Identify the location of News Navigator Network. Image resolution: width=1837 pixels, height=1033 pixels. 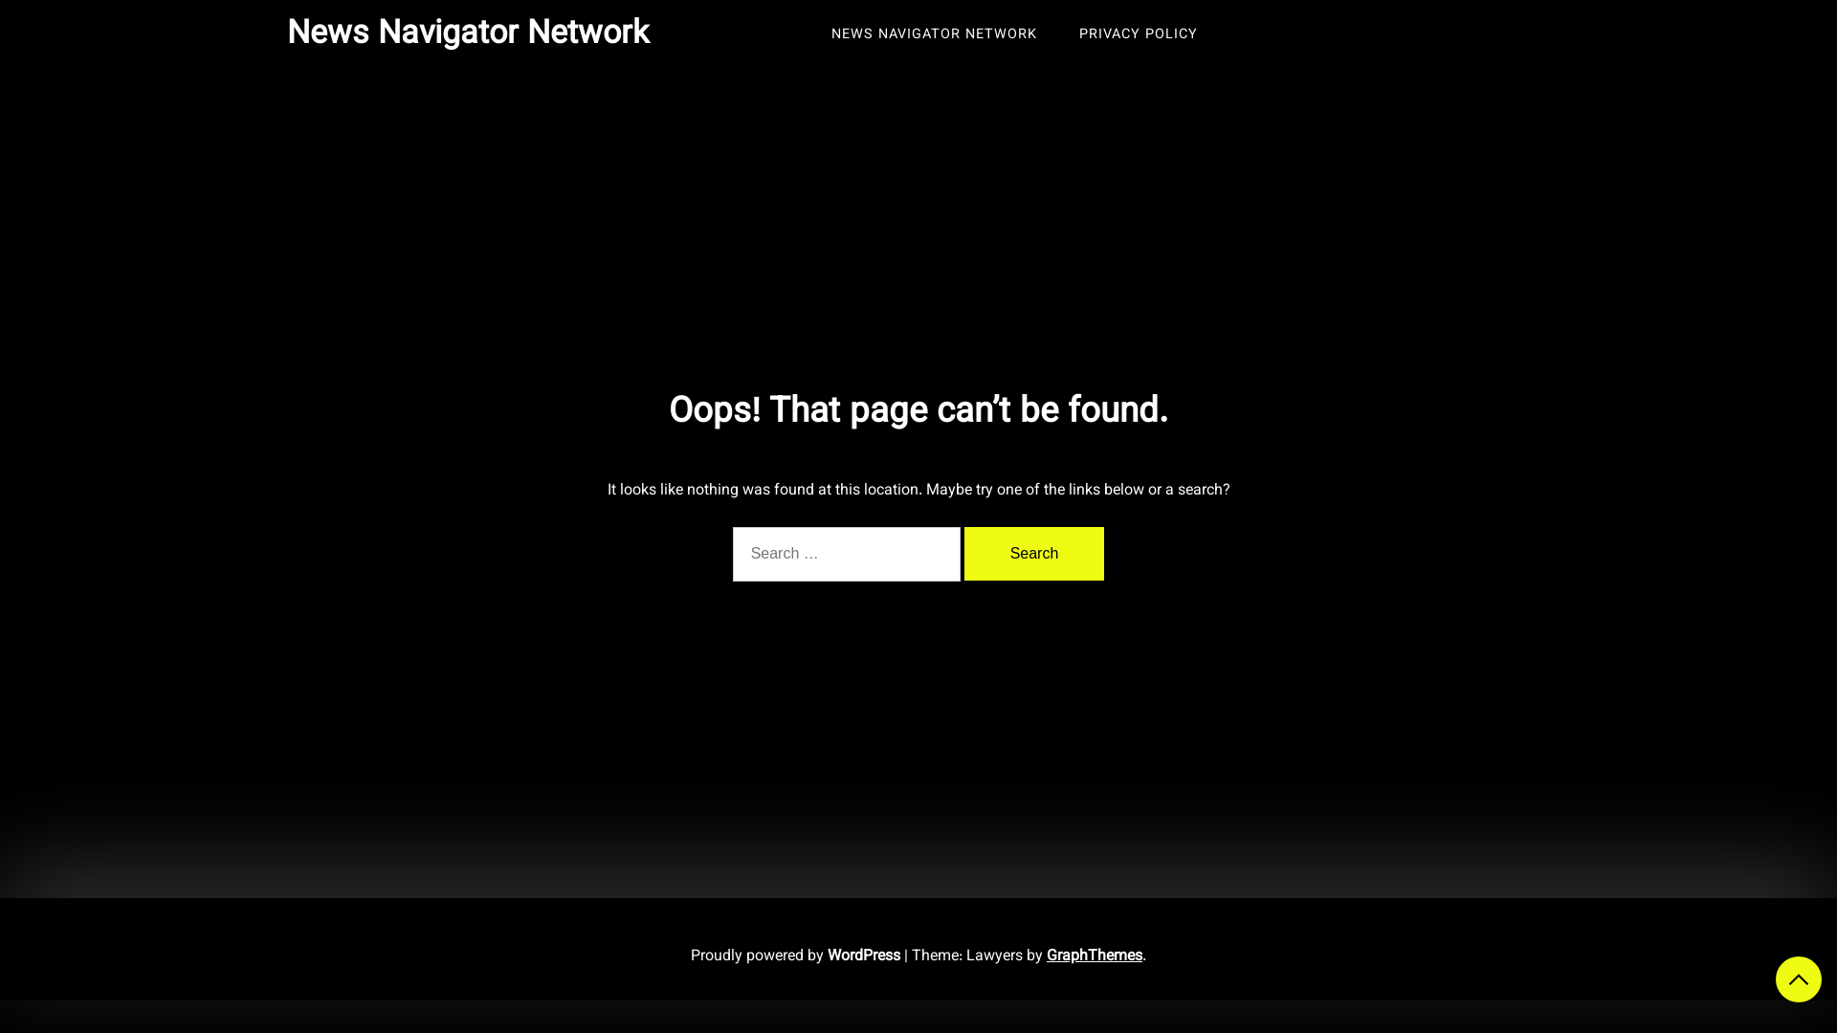
(468, 34).